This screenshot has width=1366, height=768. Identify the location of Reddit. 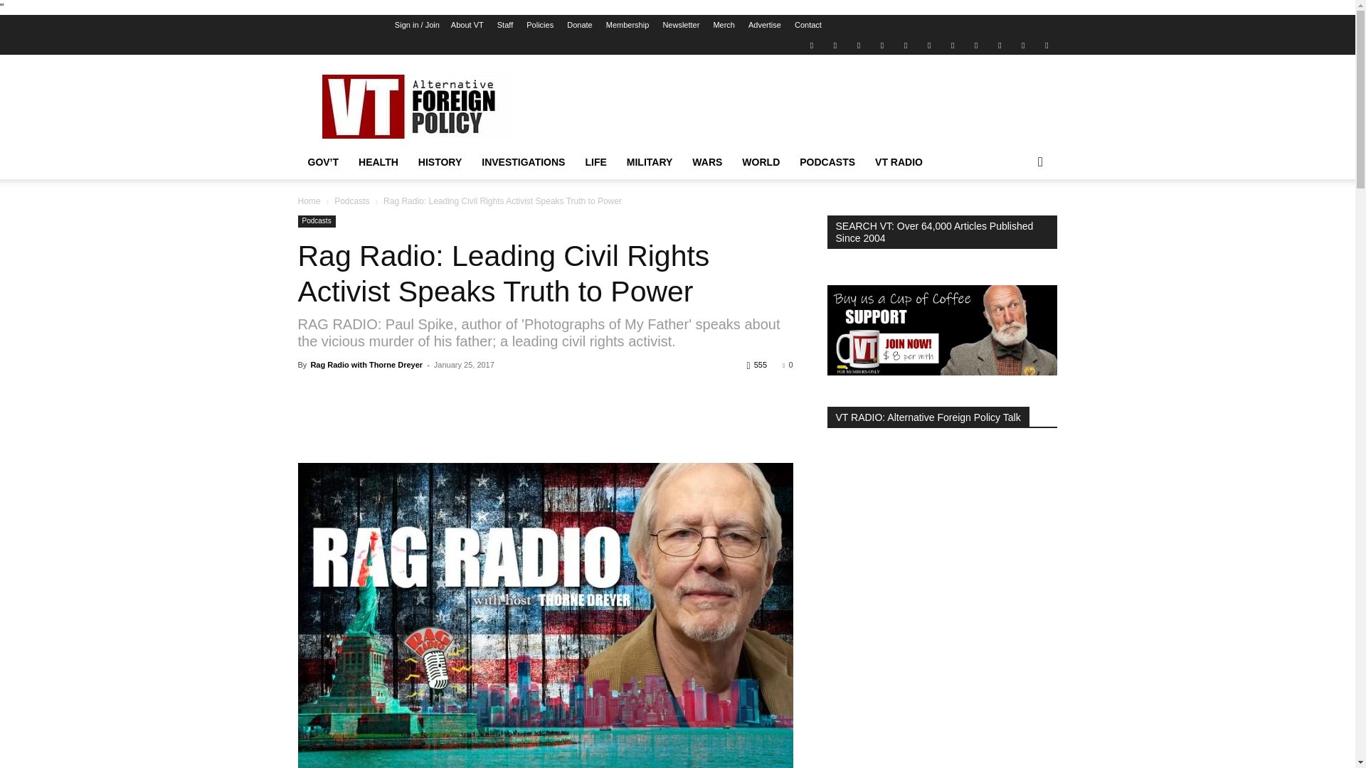
(882, 44).